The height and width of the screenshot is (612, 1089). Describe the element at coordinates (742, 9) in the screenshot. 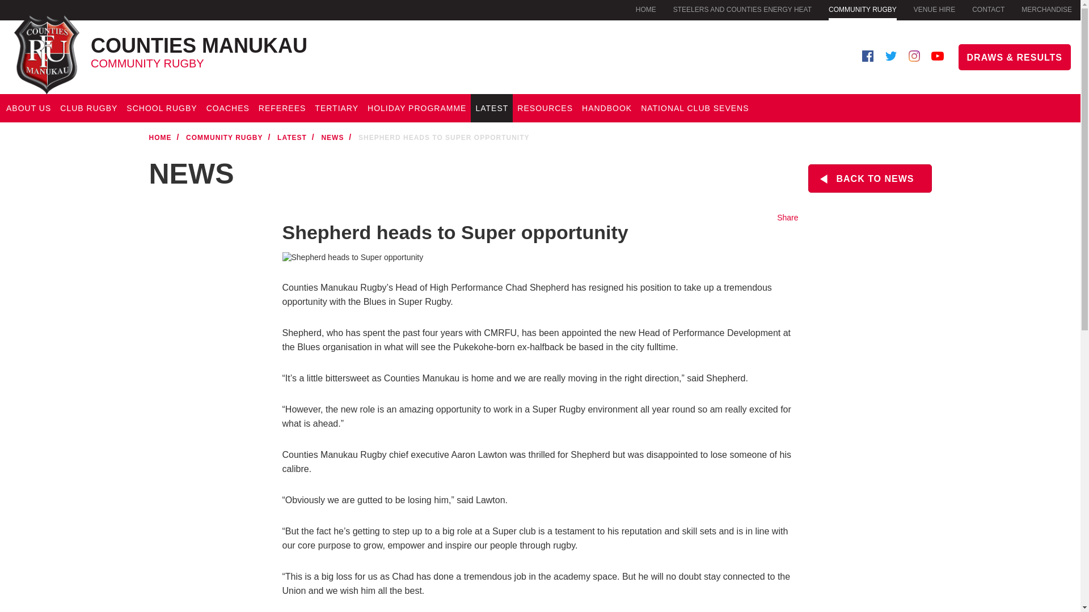

I see `STEELERS AND COUNTIES ENERGY HEAT` at that location.